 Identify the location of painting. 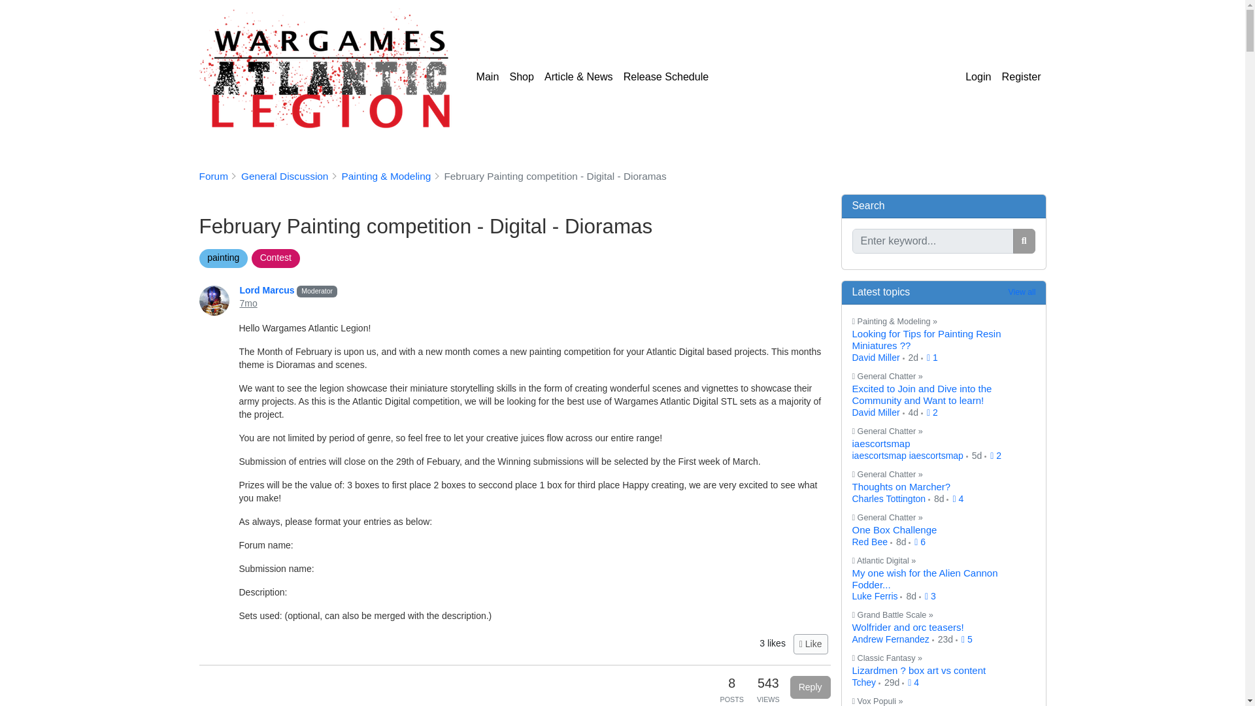
(222, 257).